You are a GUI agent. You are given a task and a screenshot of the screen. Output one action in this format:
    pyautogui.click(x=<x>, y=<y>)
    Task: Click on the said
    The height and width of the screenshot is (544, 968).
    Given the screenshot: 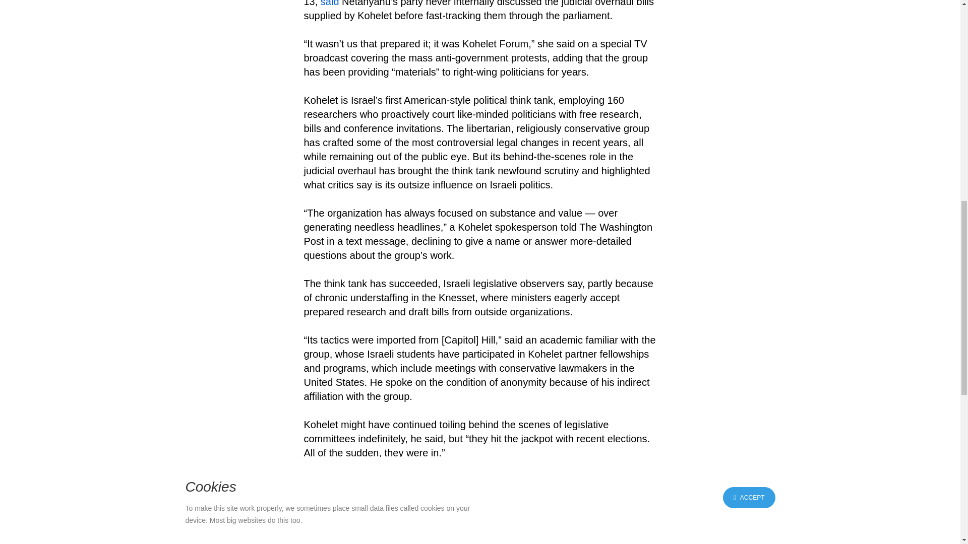 What is the action you would take?
    pyautogui.click(x=330, y=4)
    